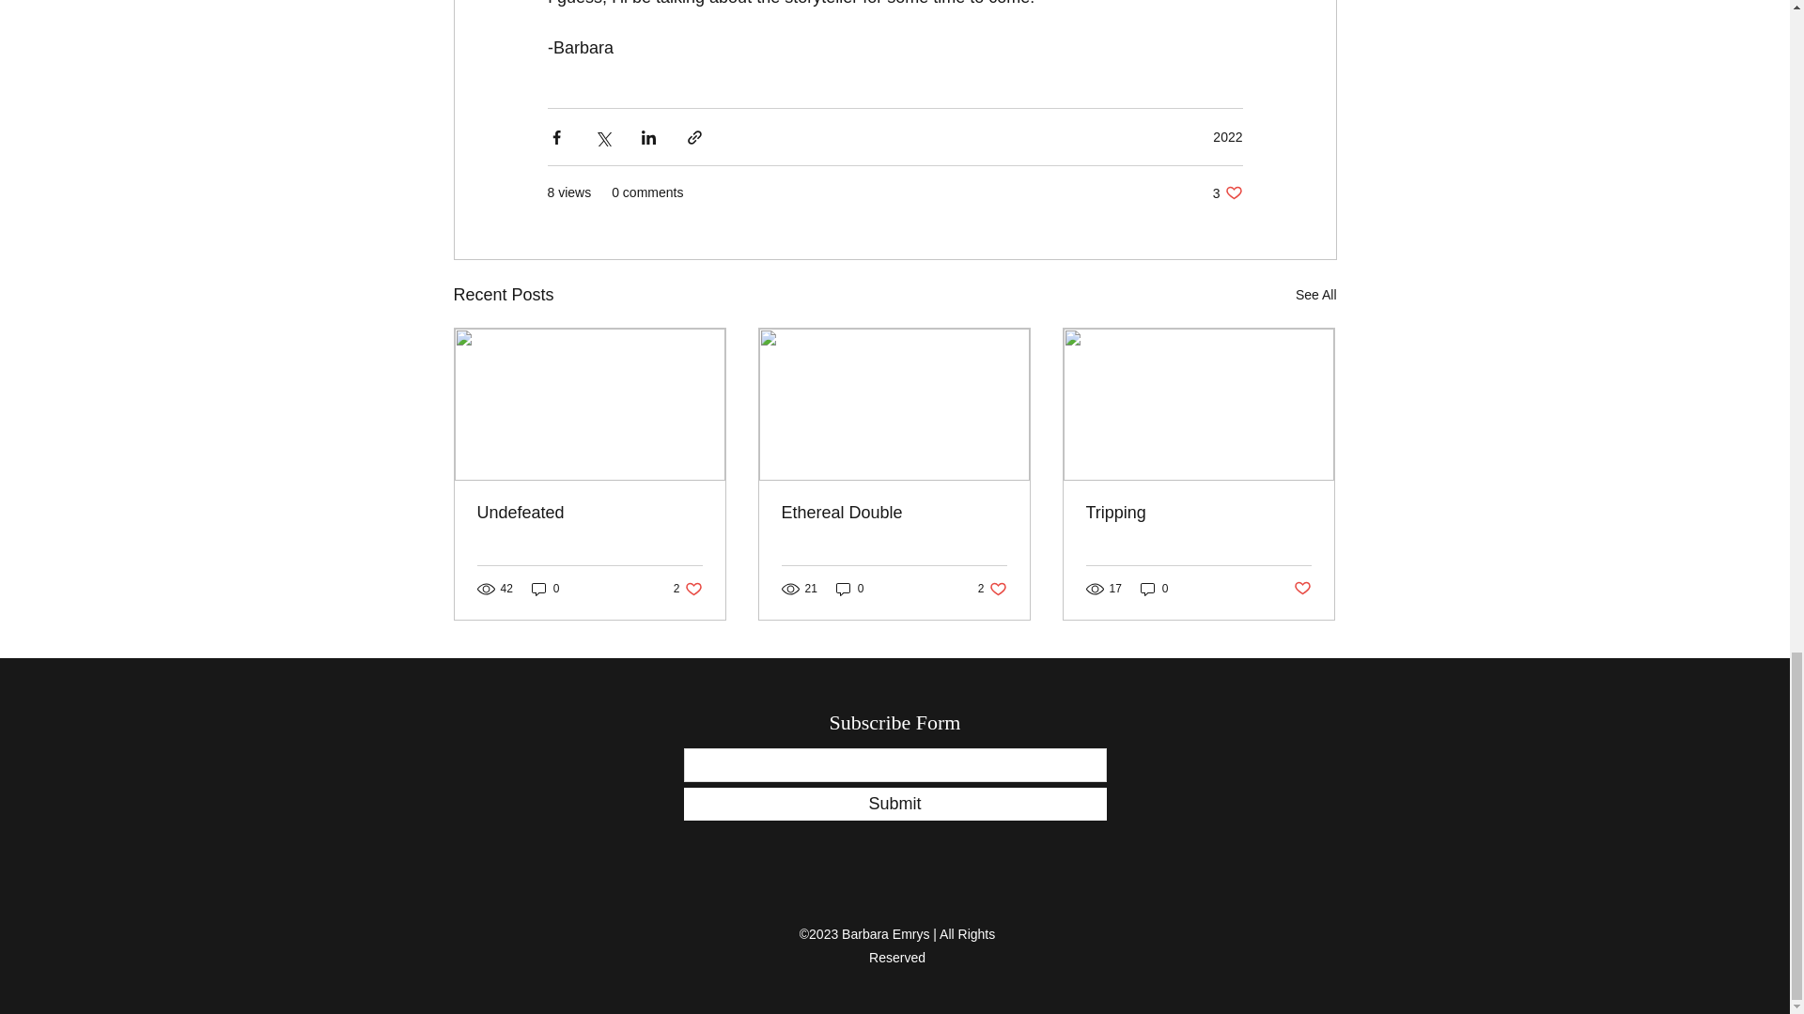 Image resolution: width=1804 pixels, height=1014 pixels. I want to click on 2022, so click(1302, 589).